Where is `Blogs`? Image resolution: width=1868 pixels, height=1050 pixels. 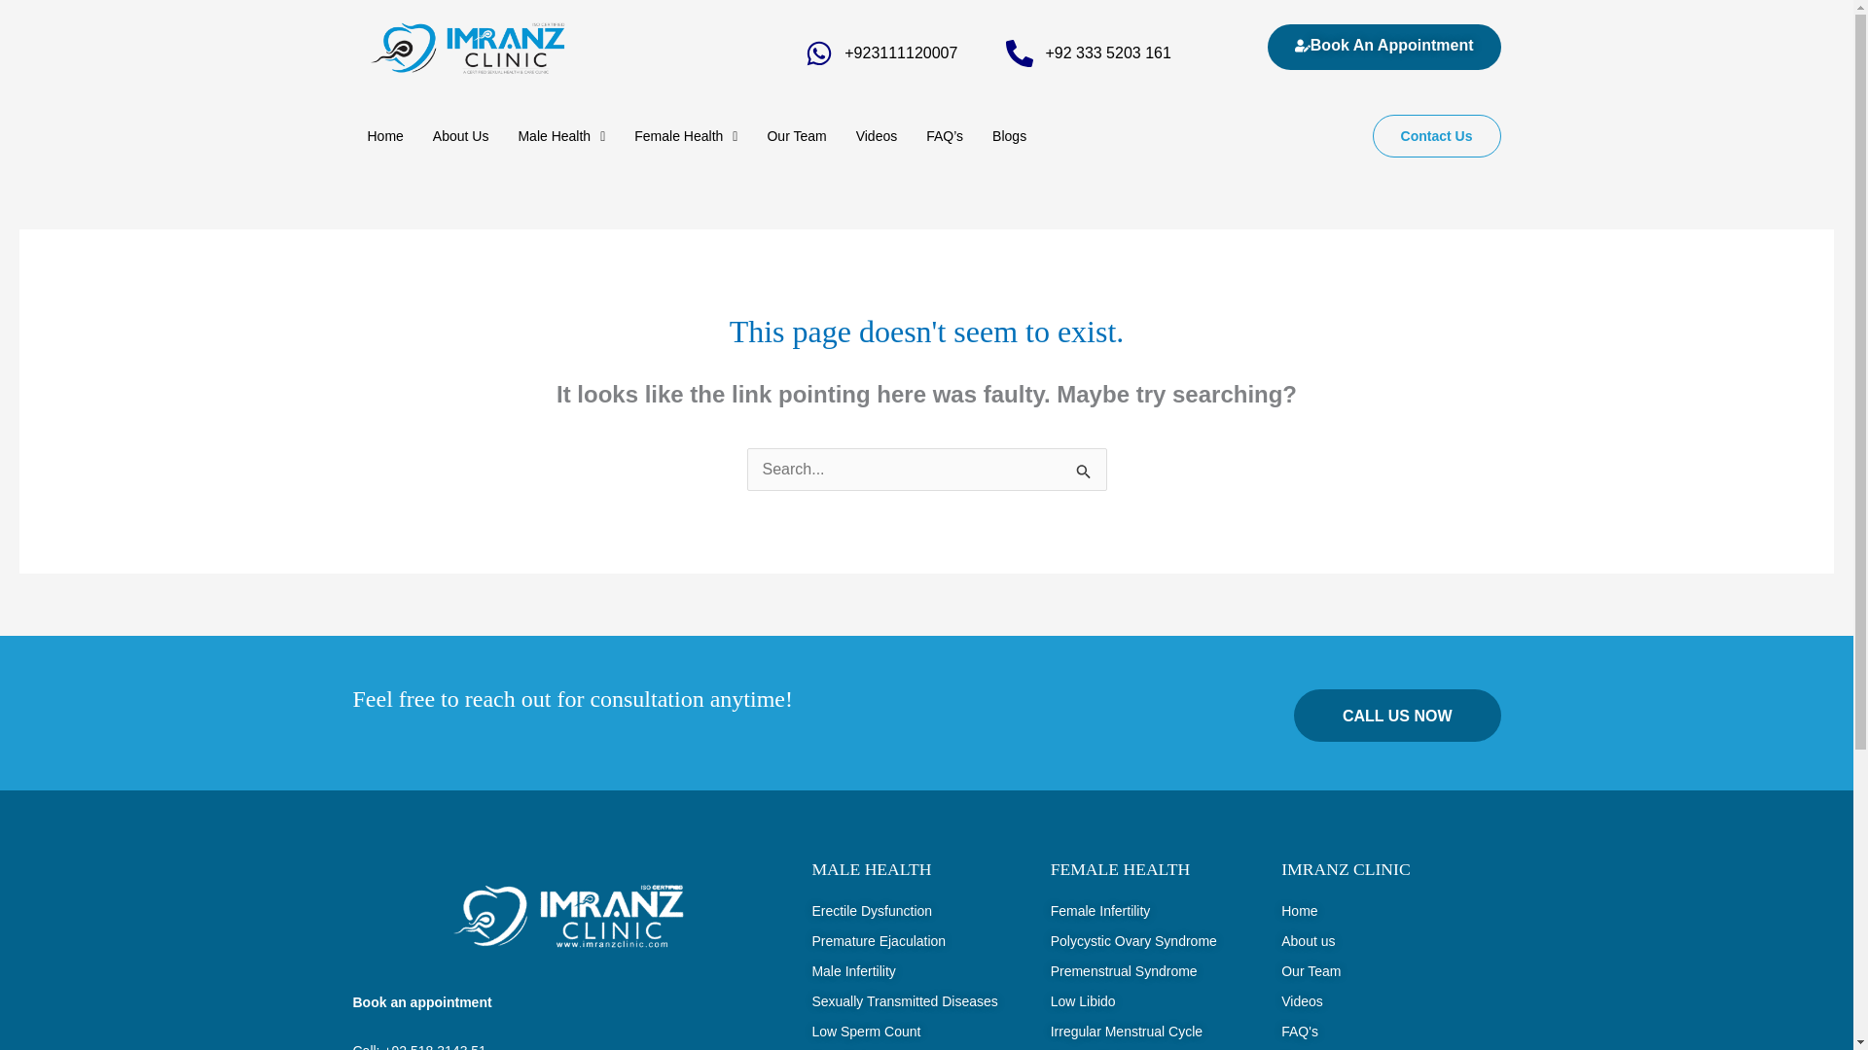 Blogs is located at coordinates (1008, 136).